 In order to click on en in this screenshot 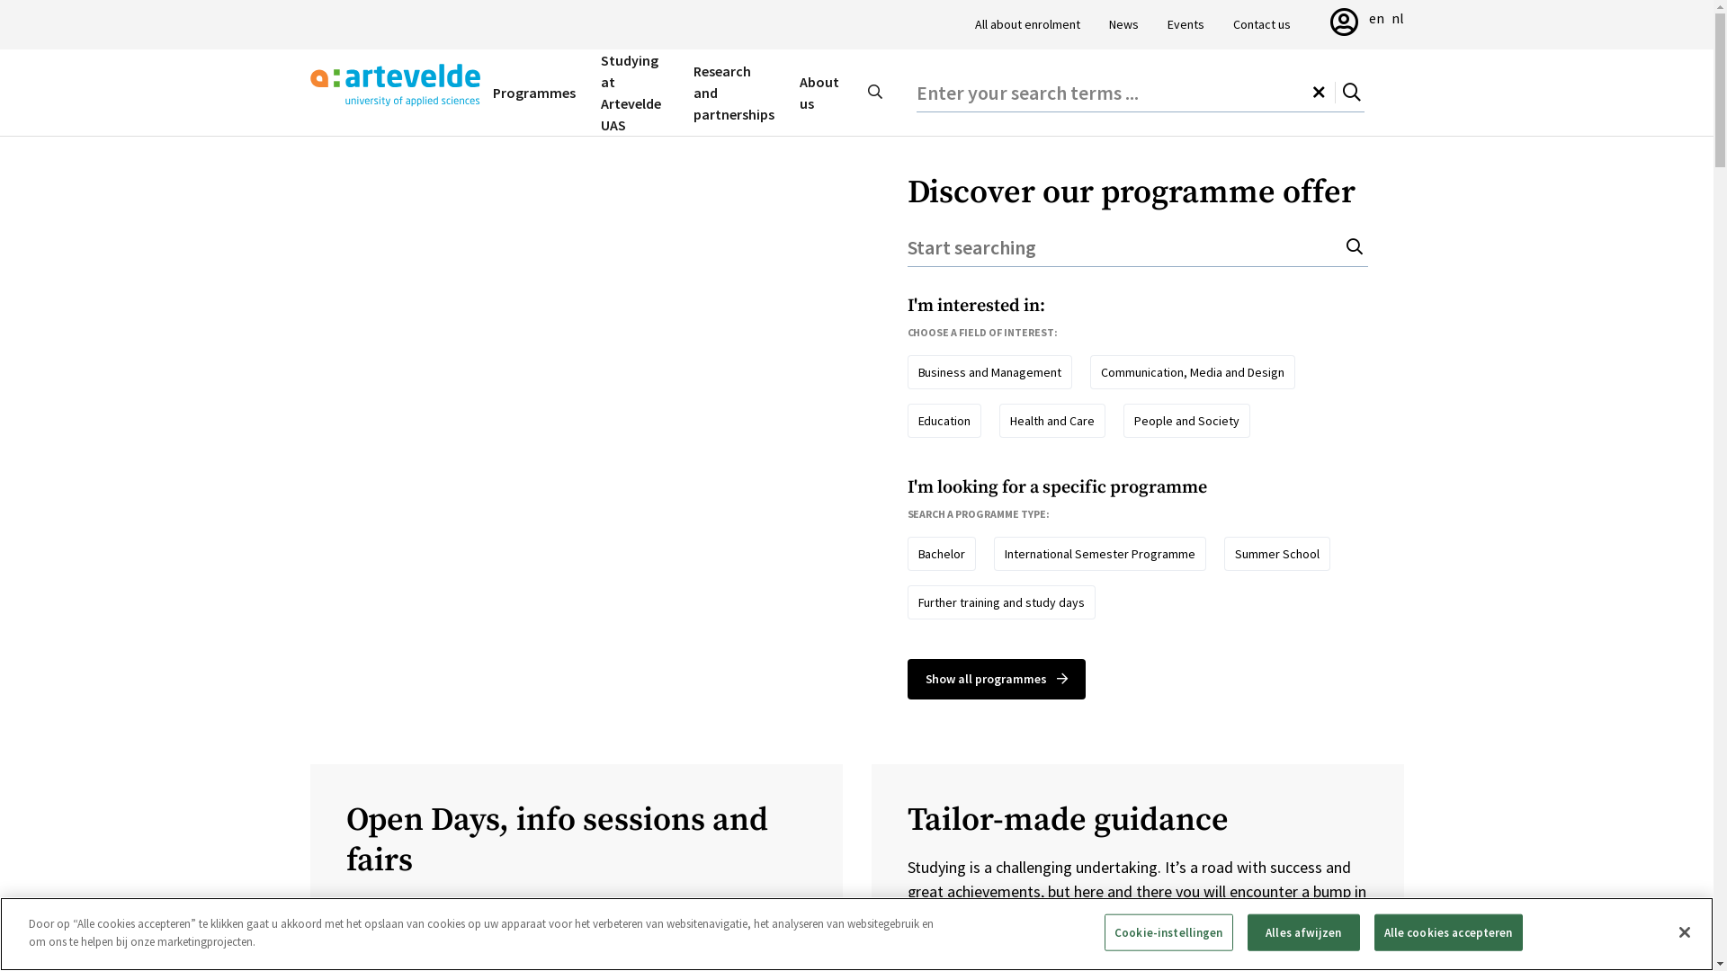, I will do `click(1376, 18)`.